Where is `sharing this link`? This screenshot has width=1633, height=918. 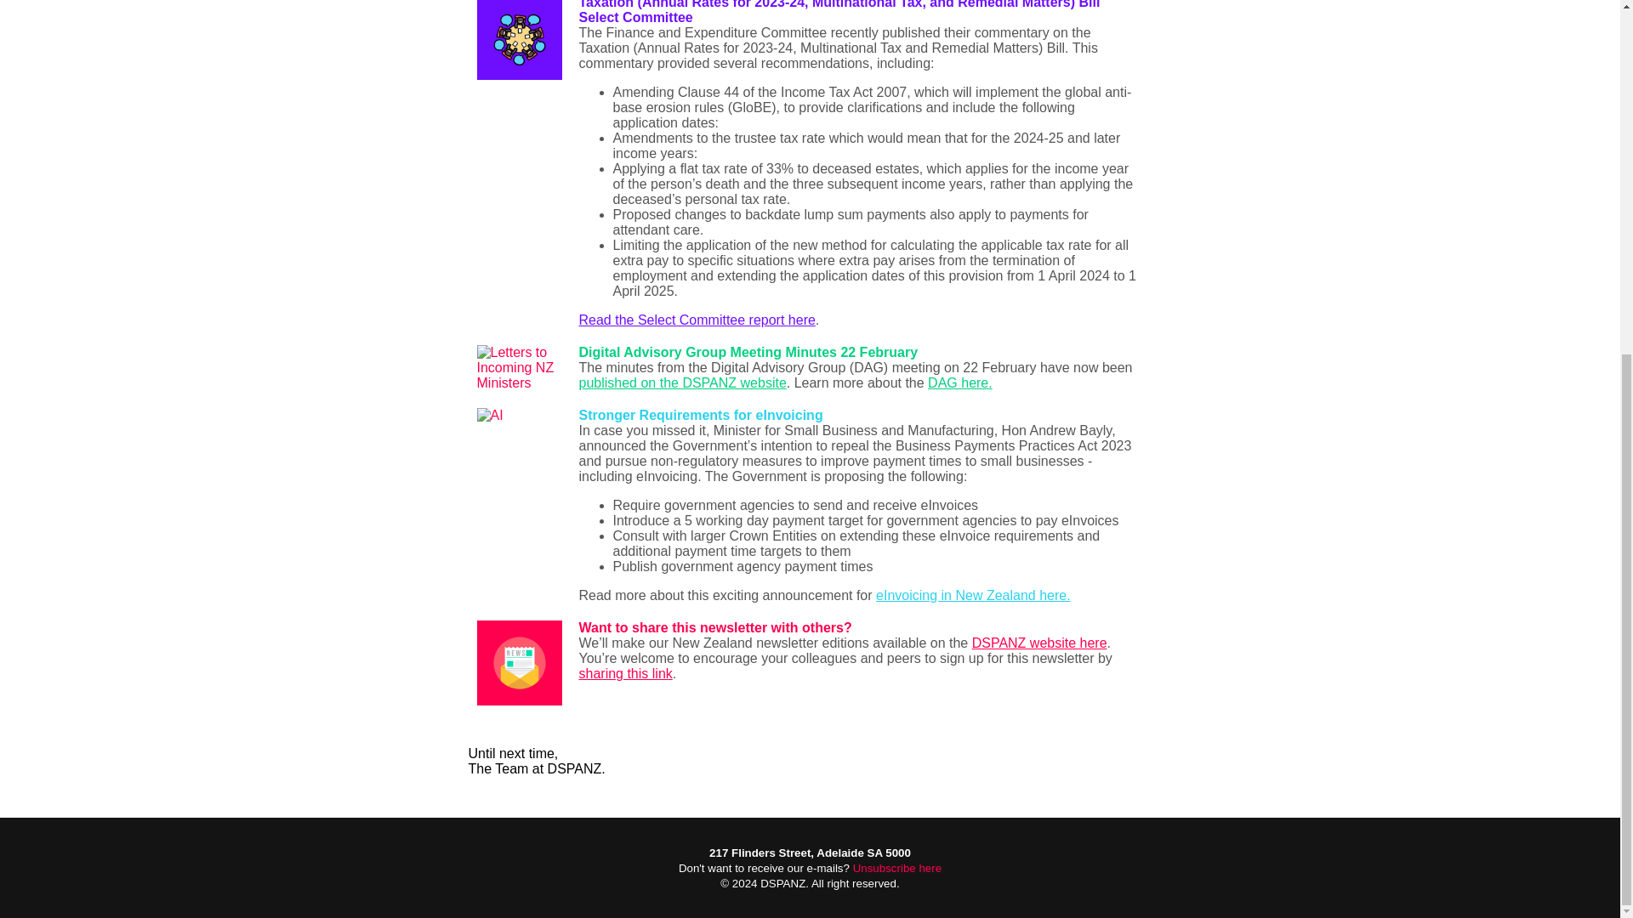 sharing this link is located at coordinates (624, 673).